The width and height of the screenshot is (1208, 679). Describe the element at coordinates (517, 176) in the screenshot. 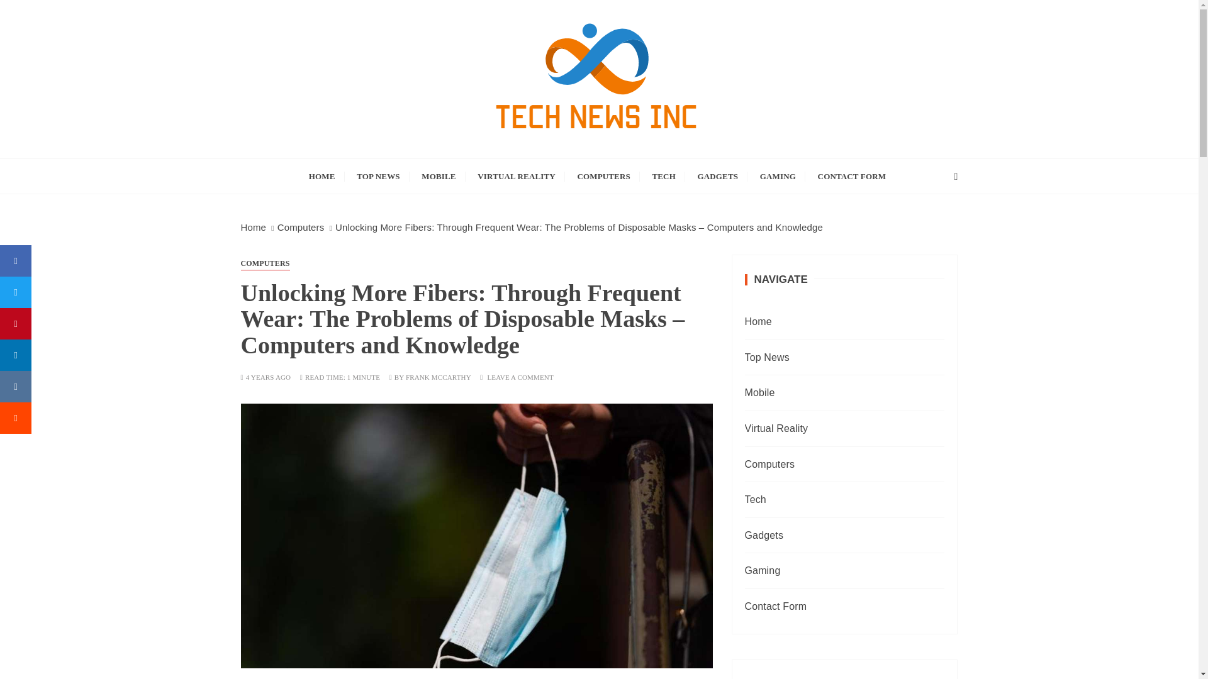

I see `VIRTUAL REALITY` at that location.